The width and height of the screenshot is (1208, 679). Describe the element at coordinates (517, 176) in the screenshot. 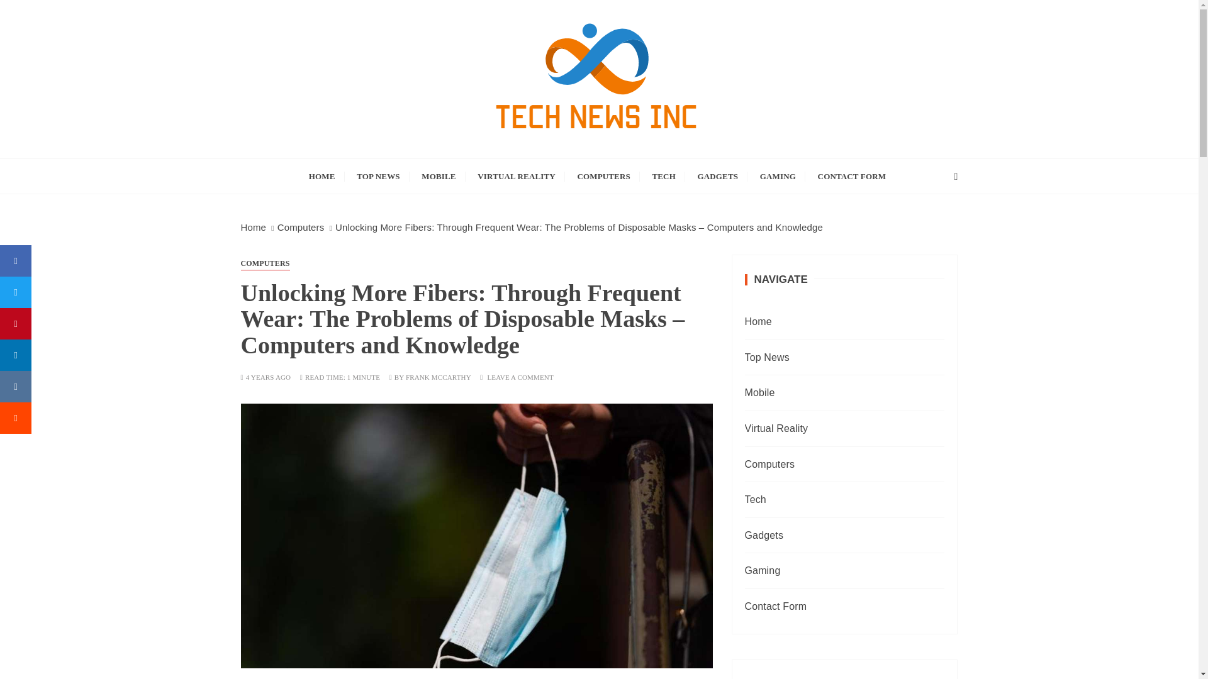

I see `VIRTUAL REALITY` at that location.